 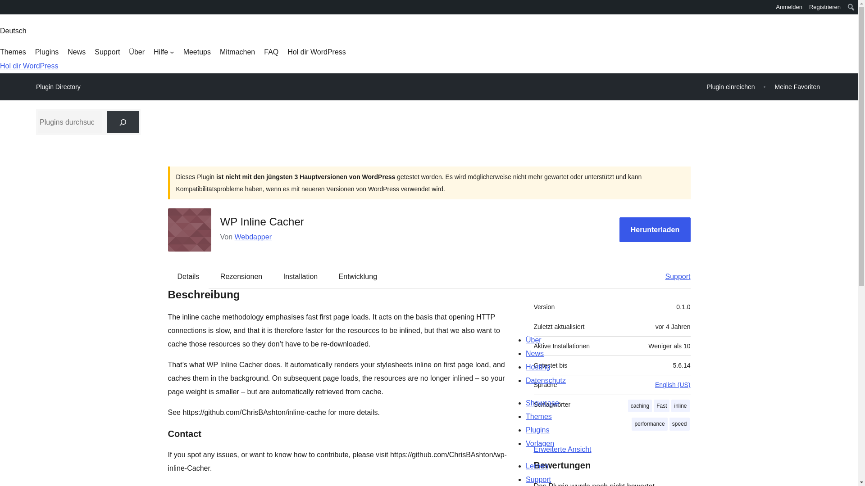 I want to click on Meetups, so click(x=197, y=52).